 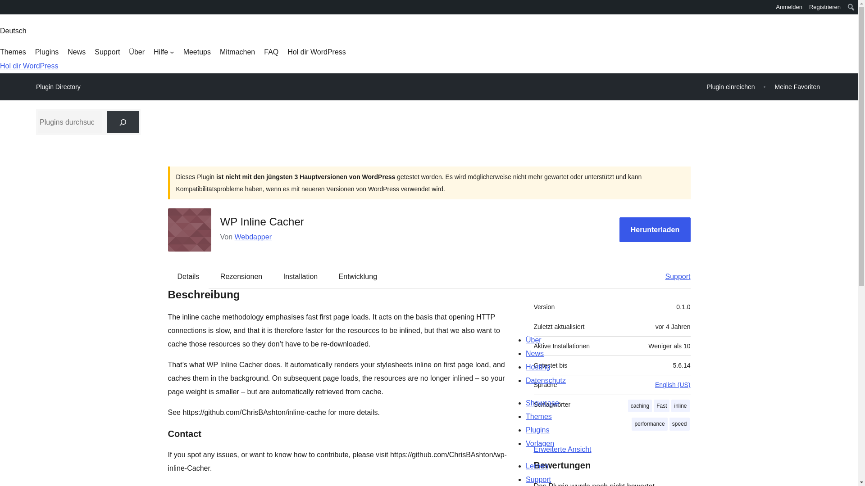 I want to click on Meetups, so click(x=197, y=52).